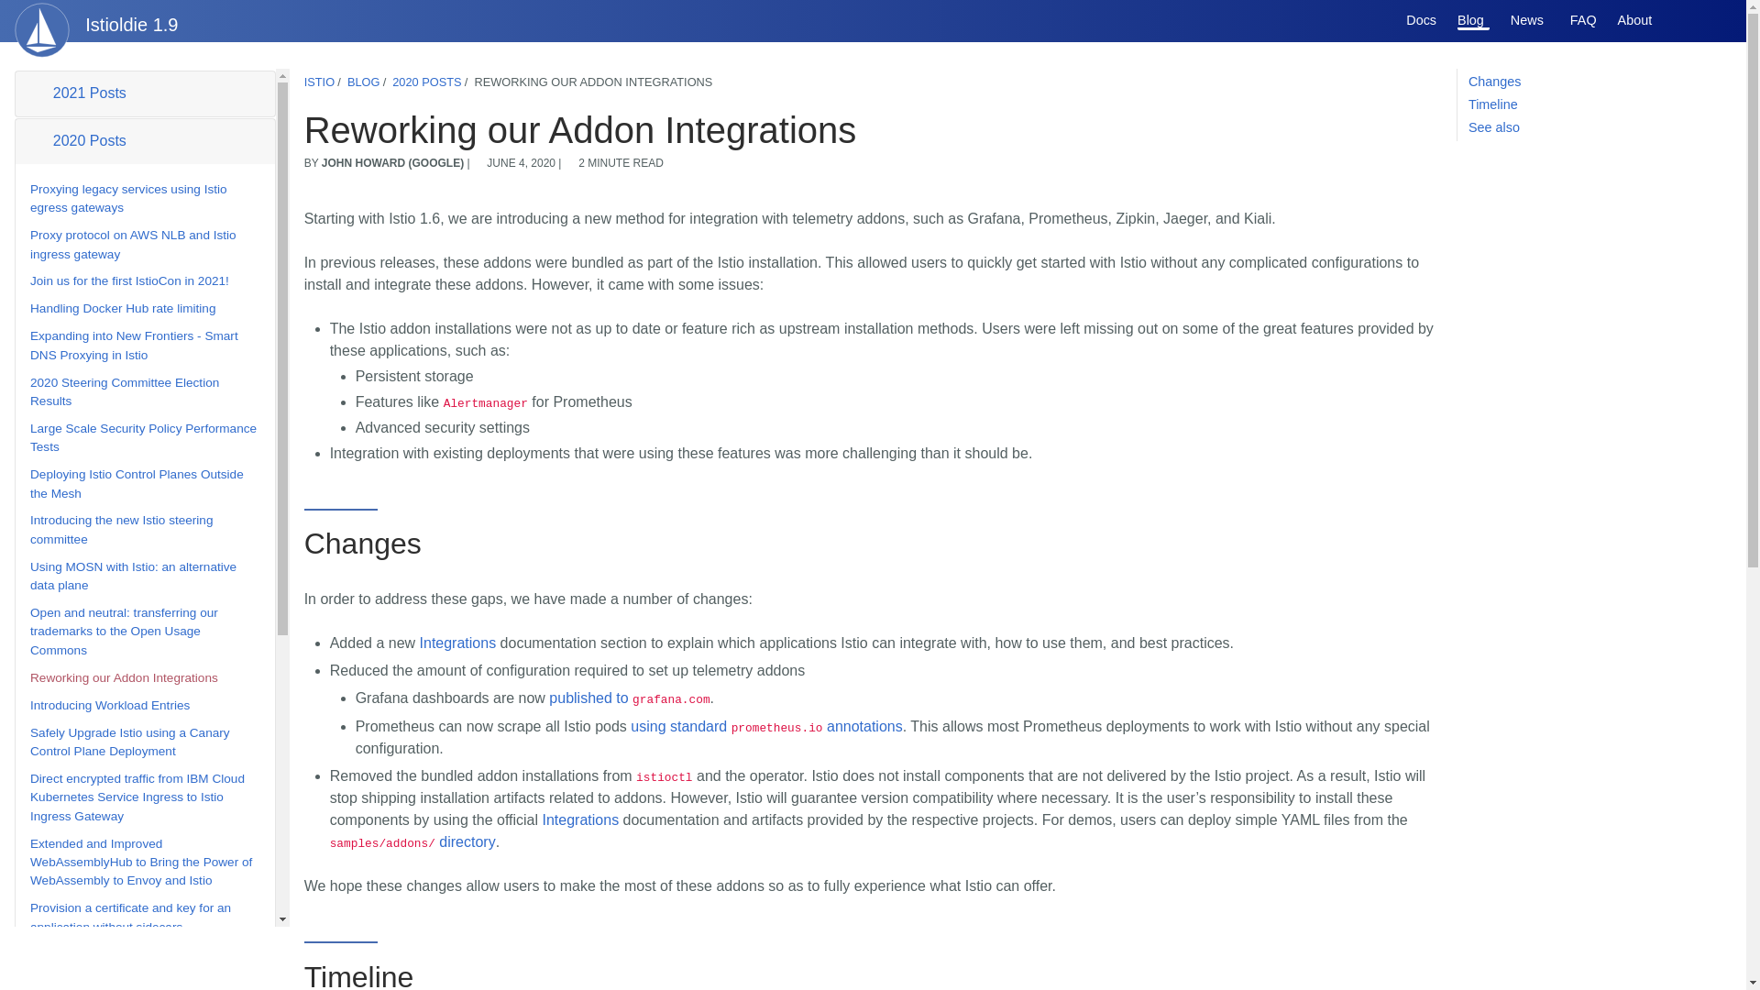 The image size is (1760, 990). Describe the element at coordinates (132, 244) in the screenshot. I see `Proxy protocol on AWS NLB and Istio ingress gateway` at that location.